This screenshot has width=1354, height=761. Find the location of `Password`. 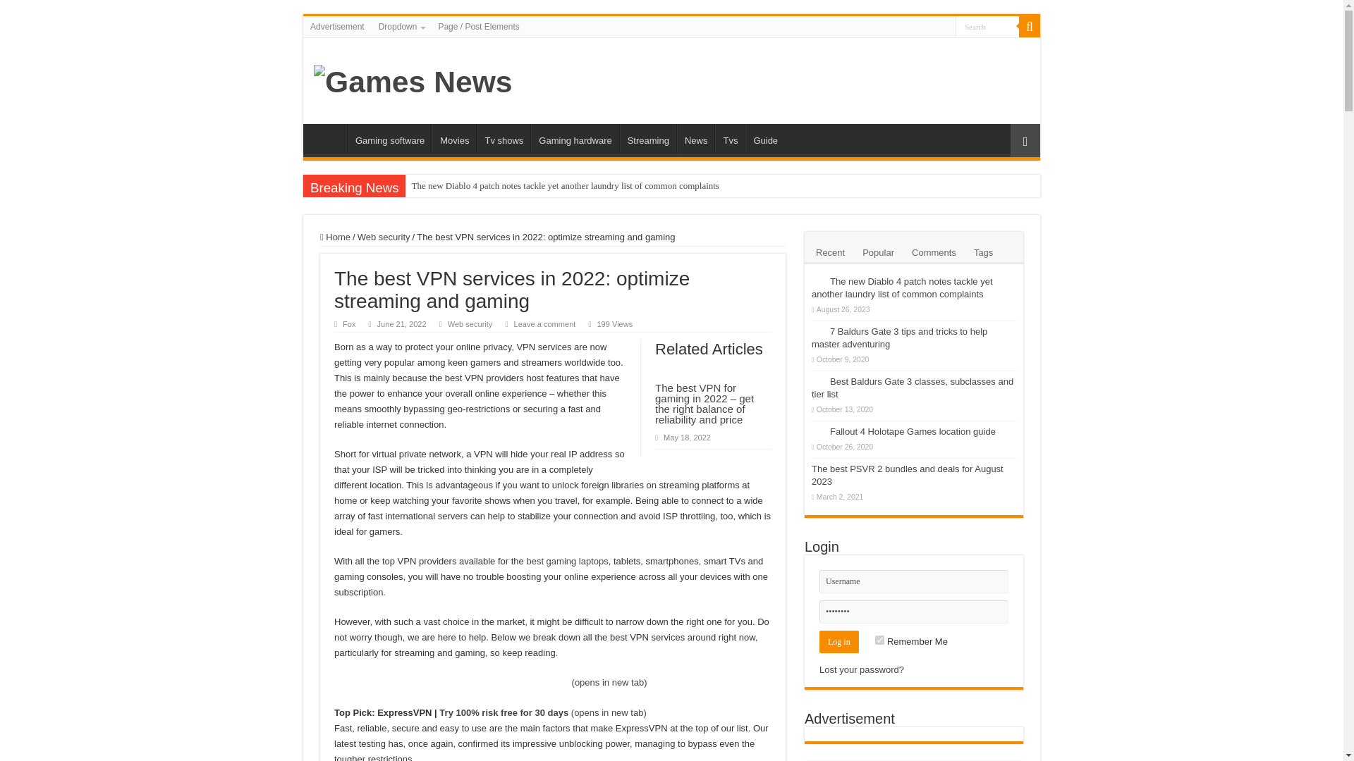

Password is located at coordinates (914, 612).